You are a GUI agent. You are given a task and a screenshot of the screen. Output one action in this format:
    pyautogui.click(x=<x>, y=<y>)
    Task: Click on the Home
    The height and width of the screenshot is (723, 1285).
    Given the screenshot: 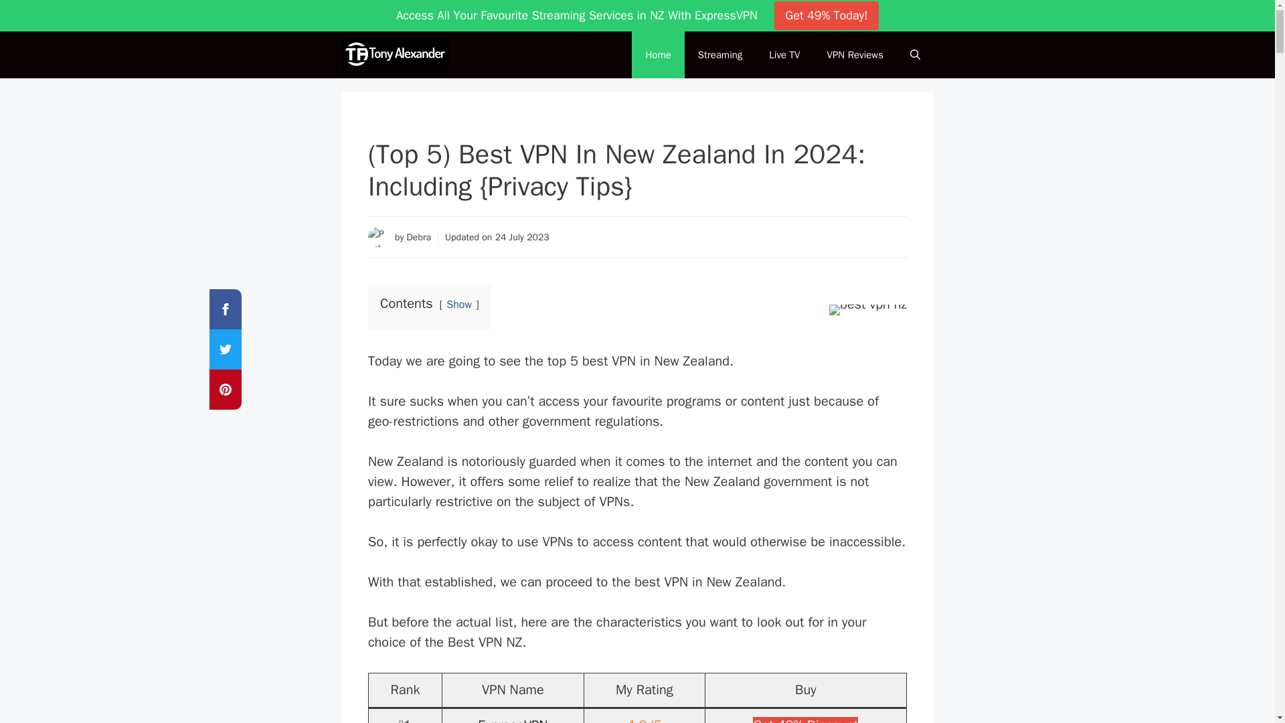 What is the action you would take?
    pyautogui.click(x=657, y=55)
    